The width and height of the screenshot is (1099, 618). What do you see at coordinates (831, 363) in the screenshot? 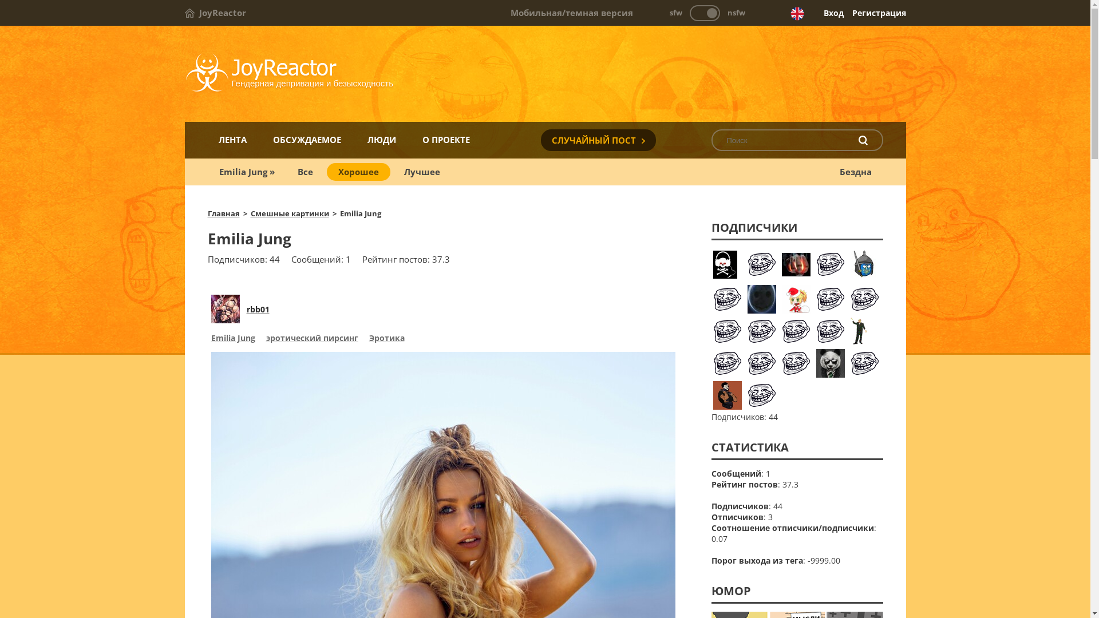
I see `Baltazar007` at bounding box center [831, 363].